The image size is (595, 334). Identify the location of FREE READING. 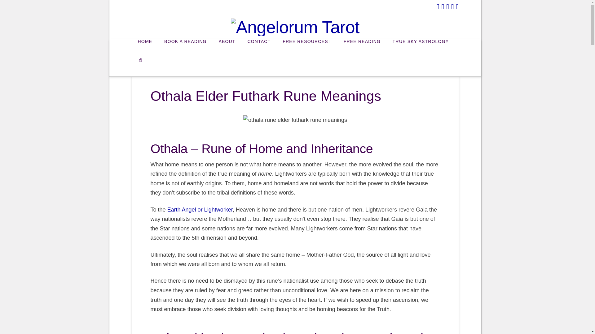
(362, 48).